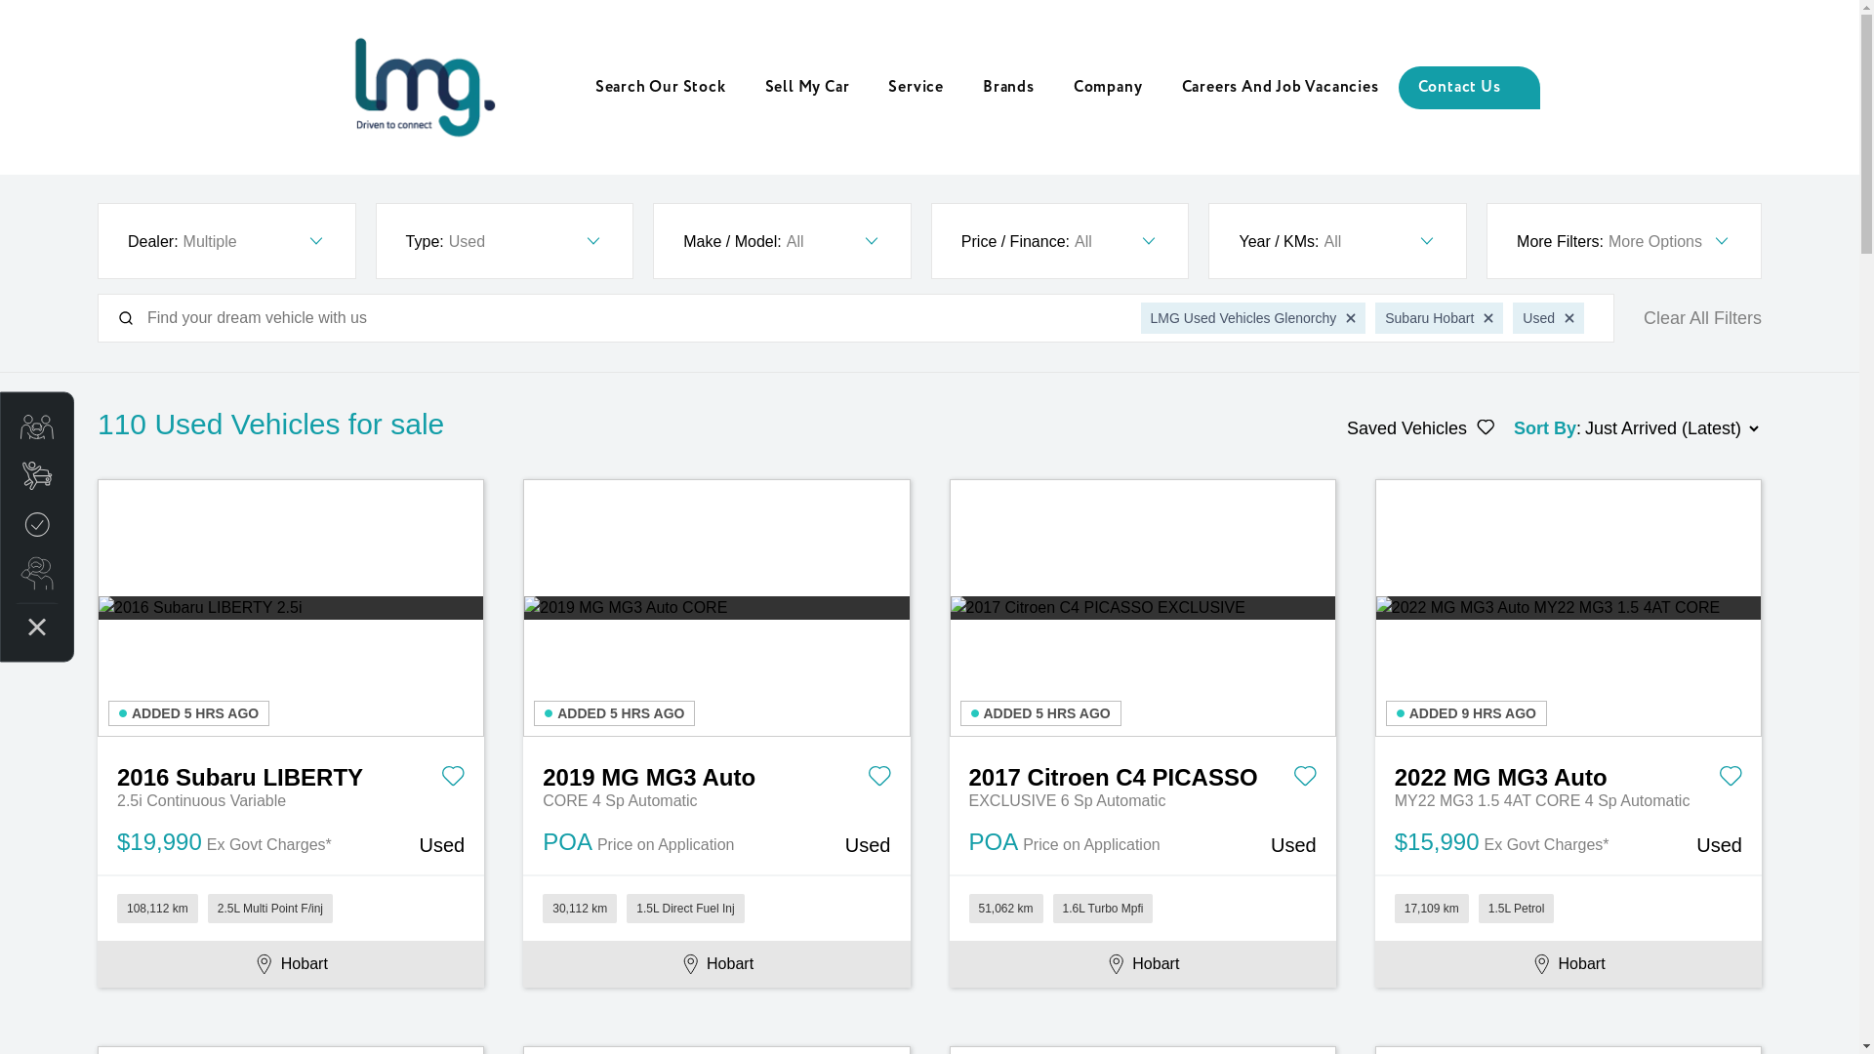 The width and height of the screenshot is (1874, 1054). Describe the element at coordinates (716, 843) in the screenshot. I see `POA
Price on Application
Used` at that location.